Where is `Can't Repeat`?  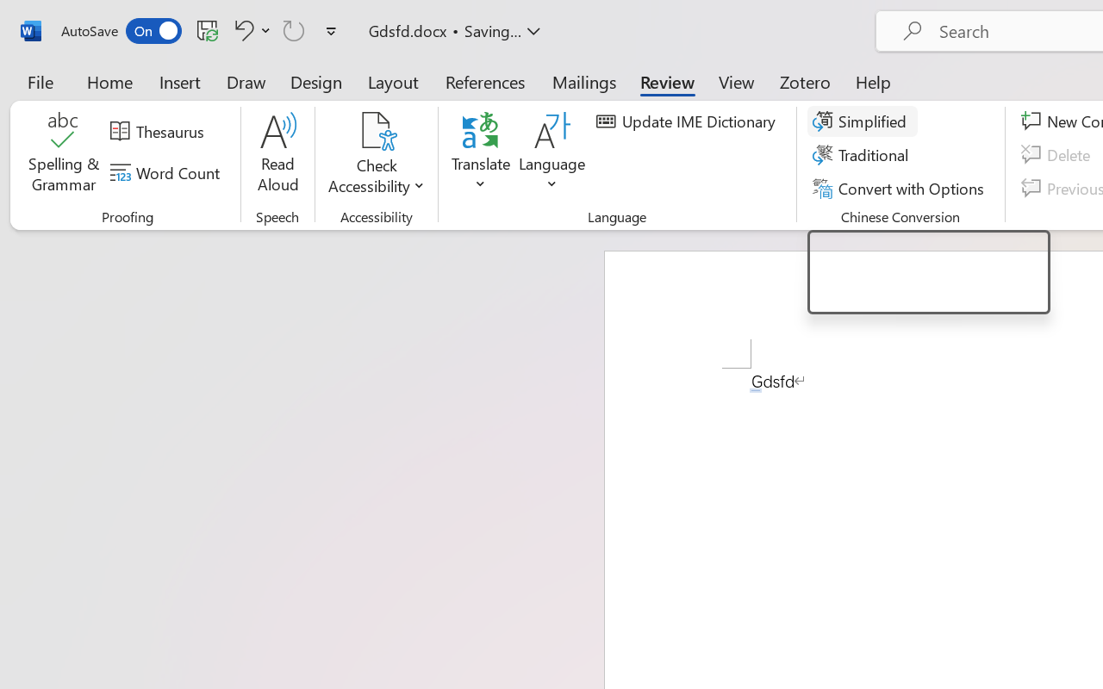 Can't Repeat is located at coordinates (552, 155).